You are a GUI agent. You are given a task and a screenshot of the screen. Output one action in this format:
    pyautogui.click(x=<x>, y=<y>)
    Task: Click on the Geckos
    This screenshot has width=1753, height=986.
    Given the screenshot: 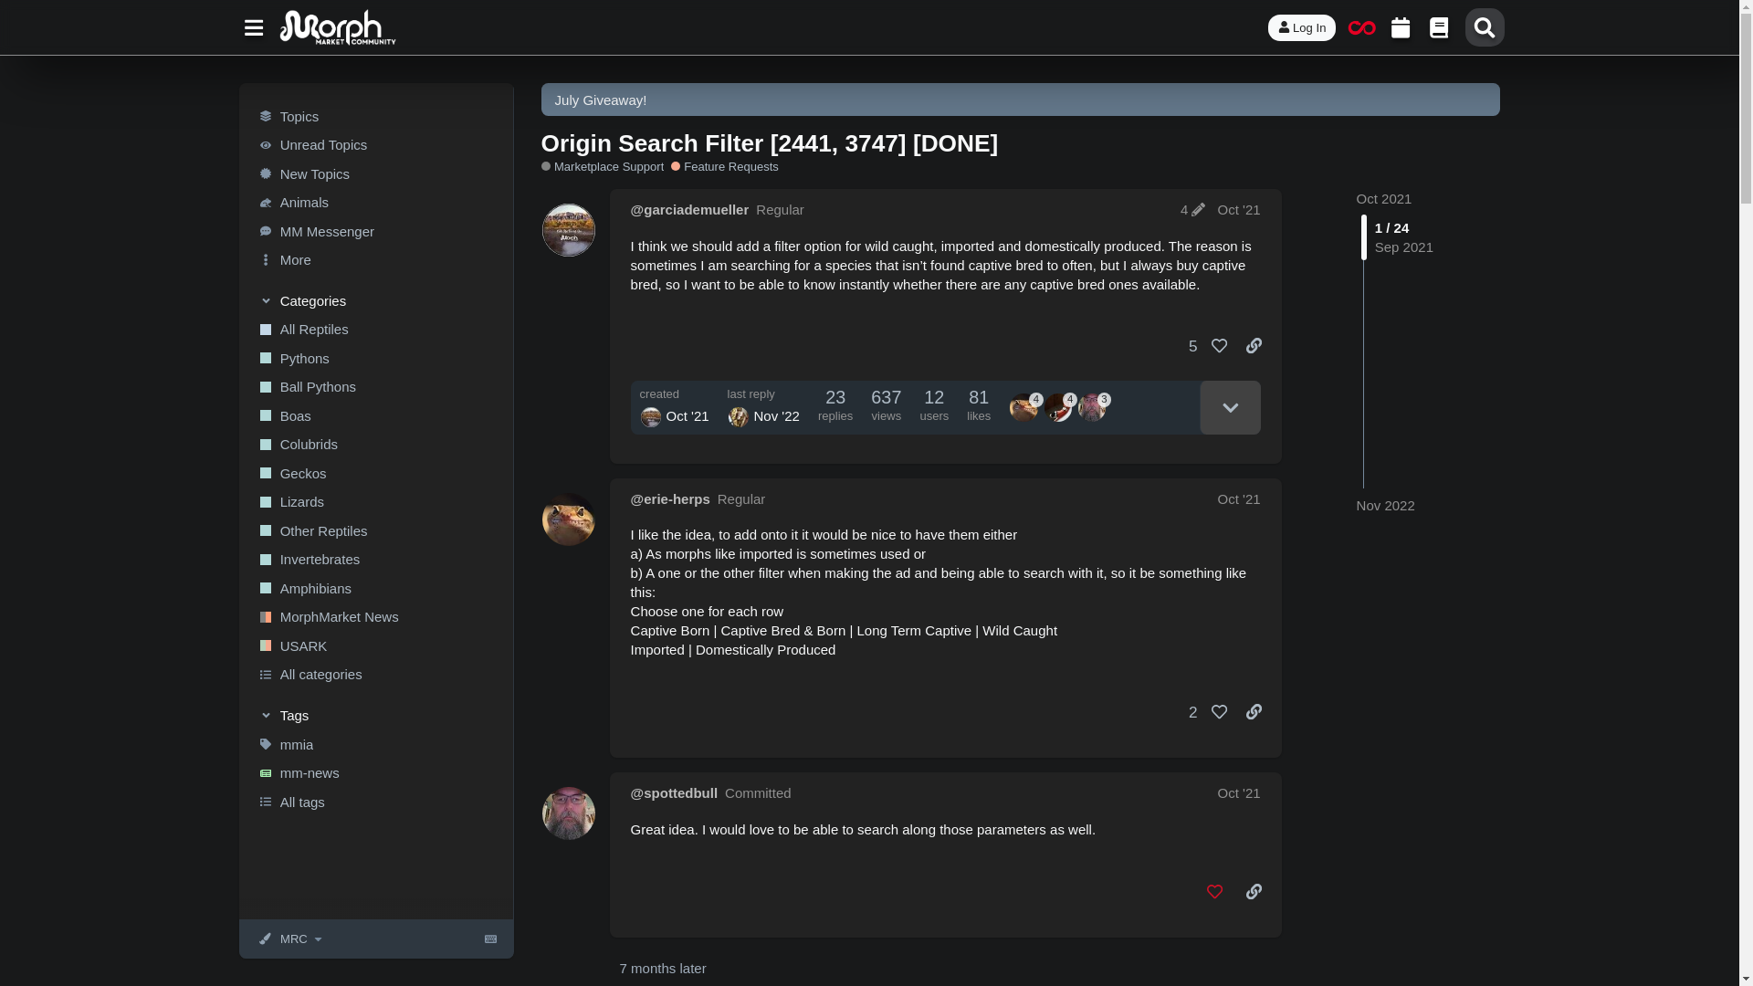 What is the action you would take?
    pyautogui.click(x=374, y=473)
    